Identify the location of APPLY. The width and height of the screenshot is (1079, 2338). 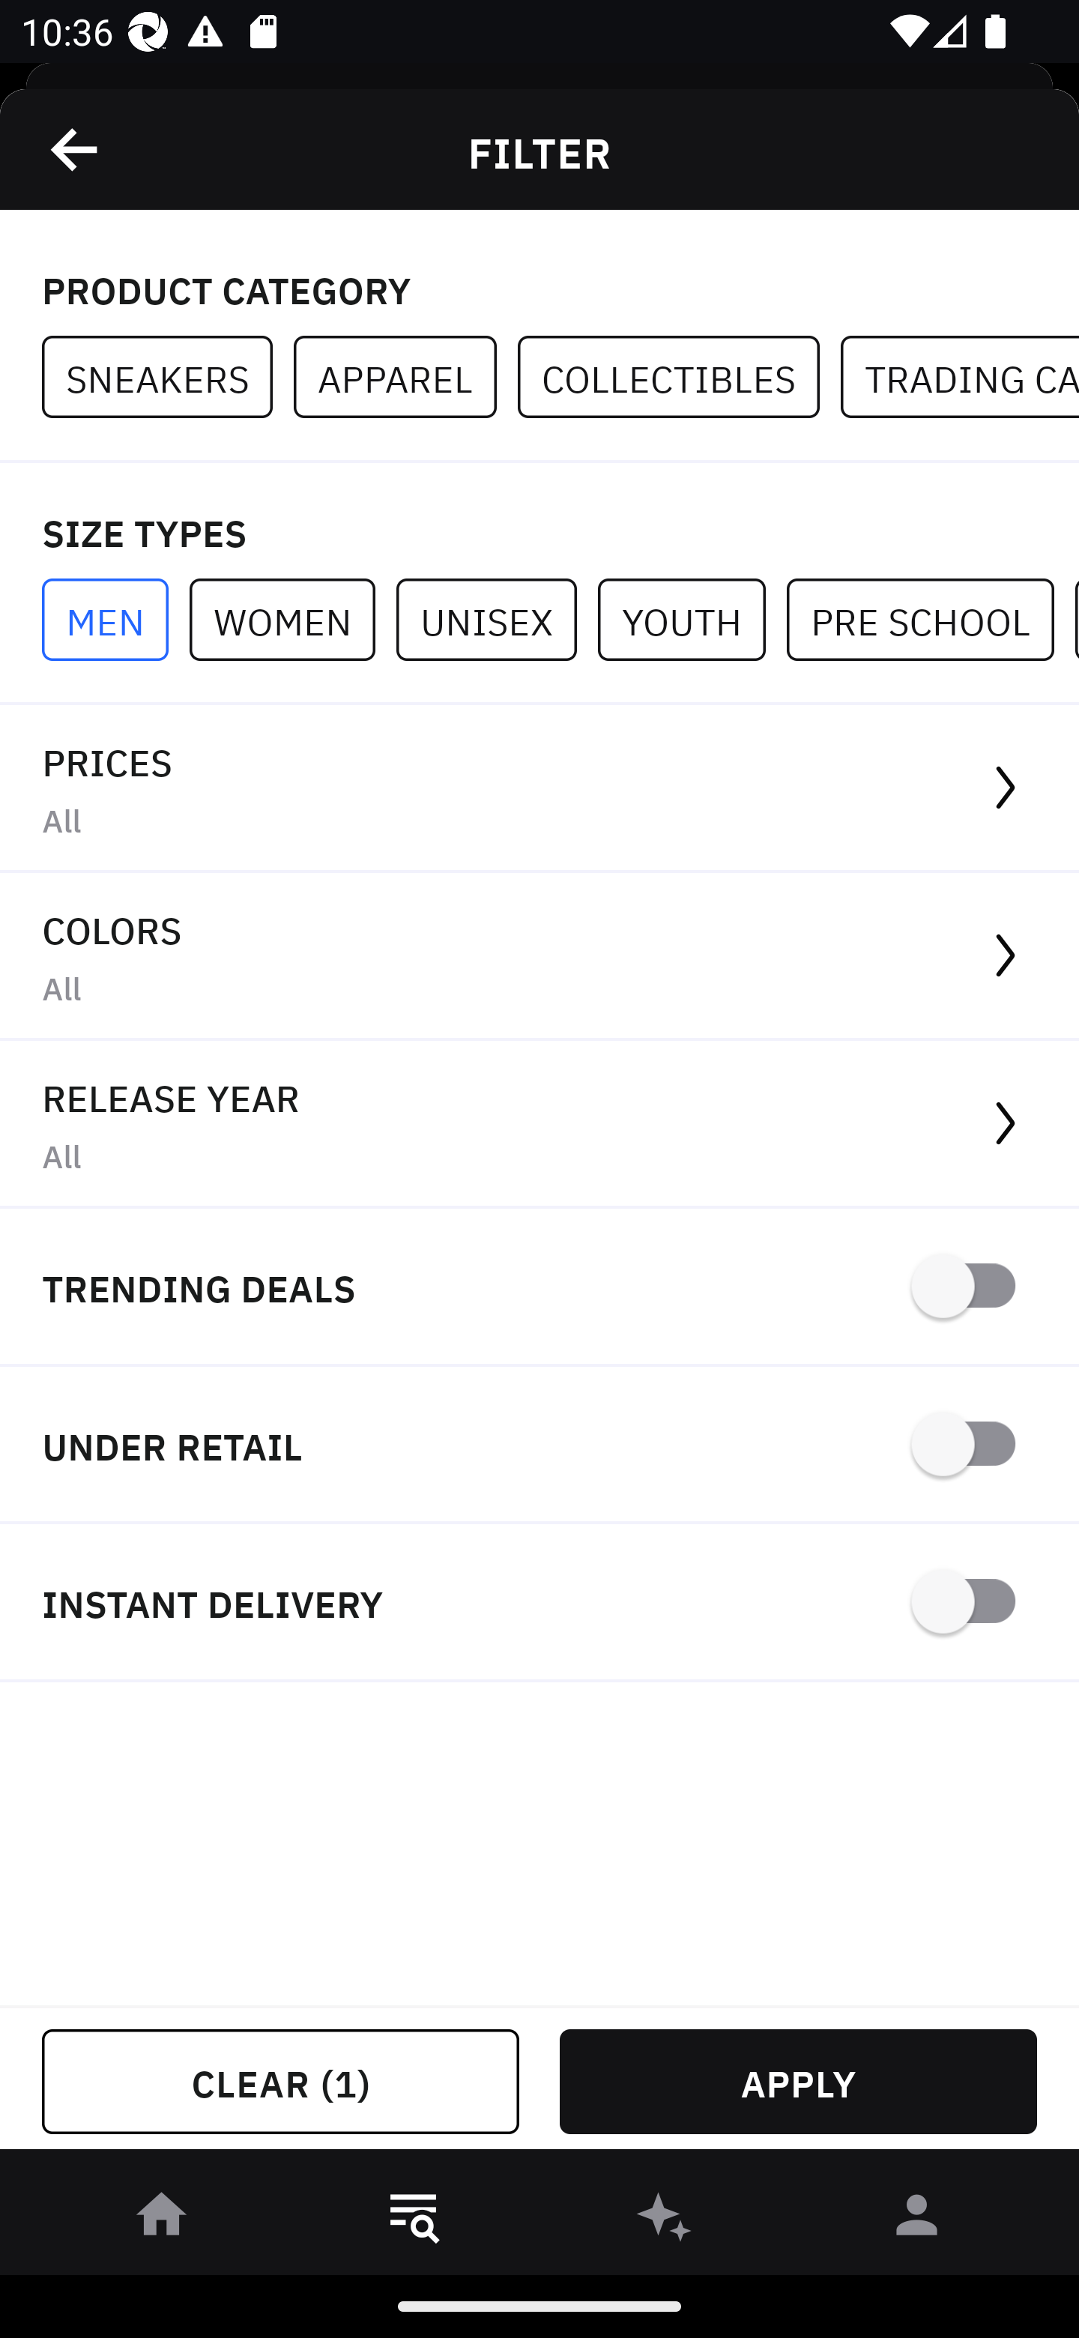
(798, 2082).